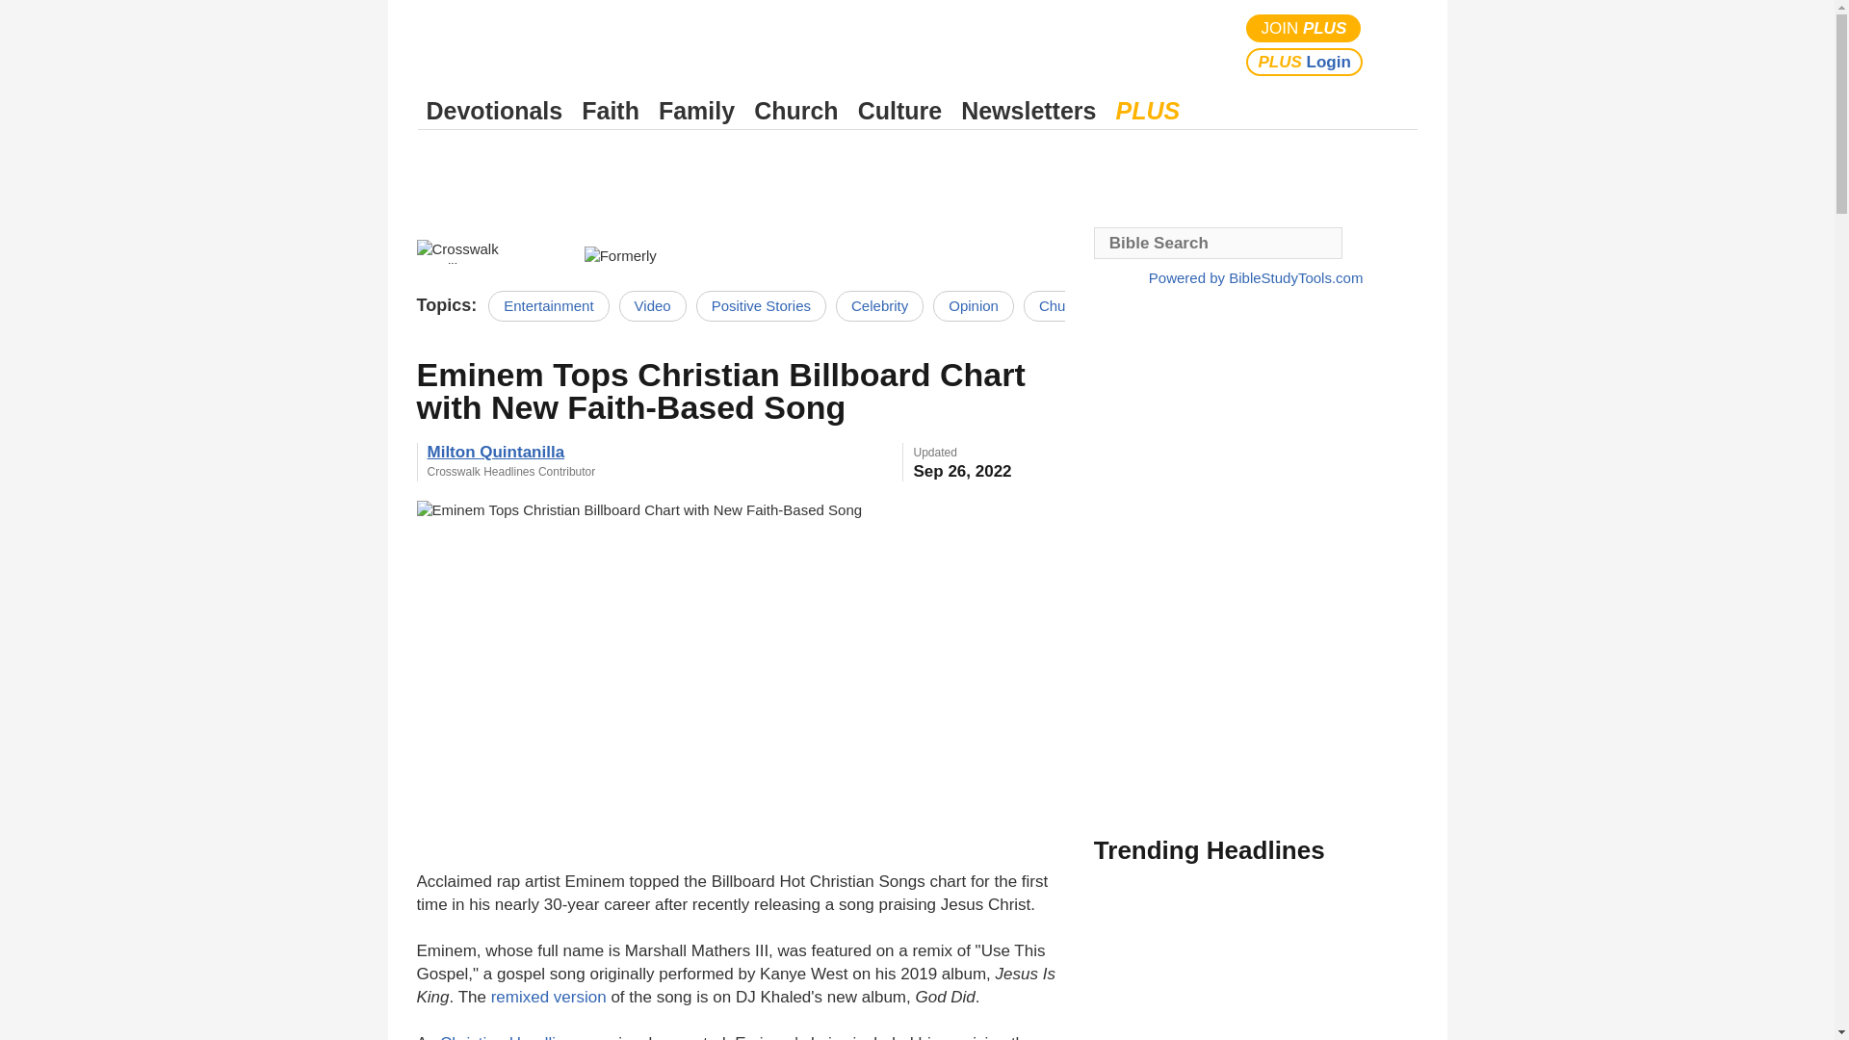  I want to click on PLUS Login, so click(1304, 62).